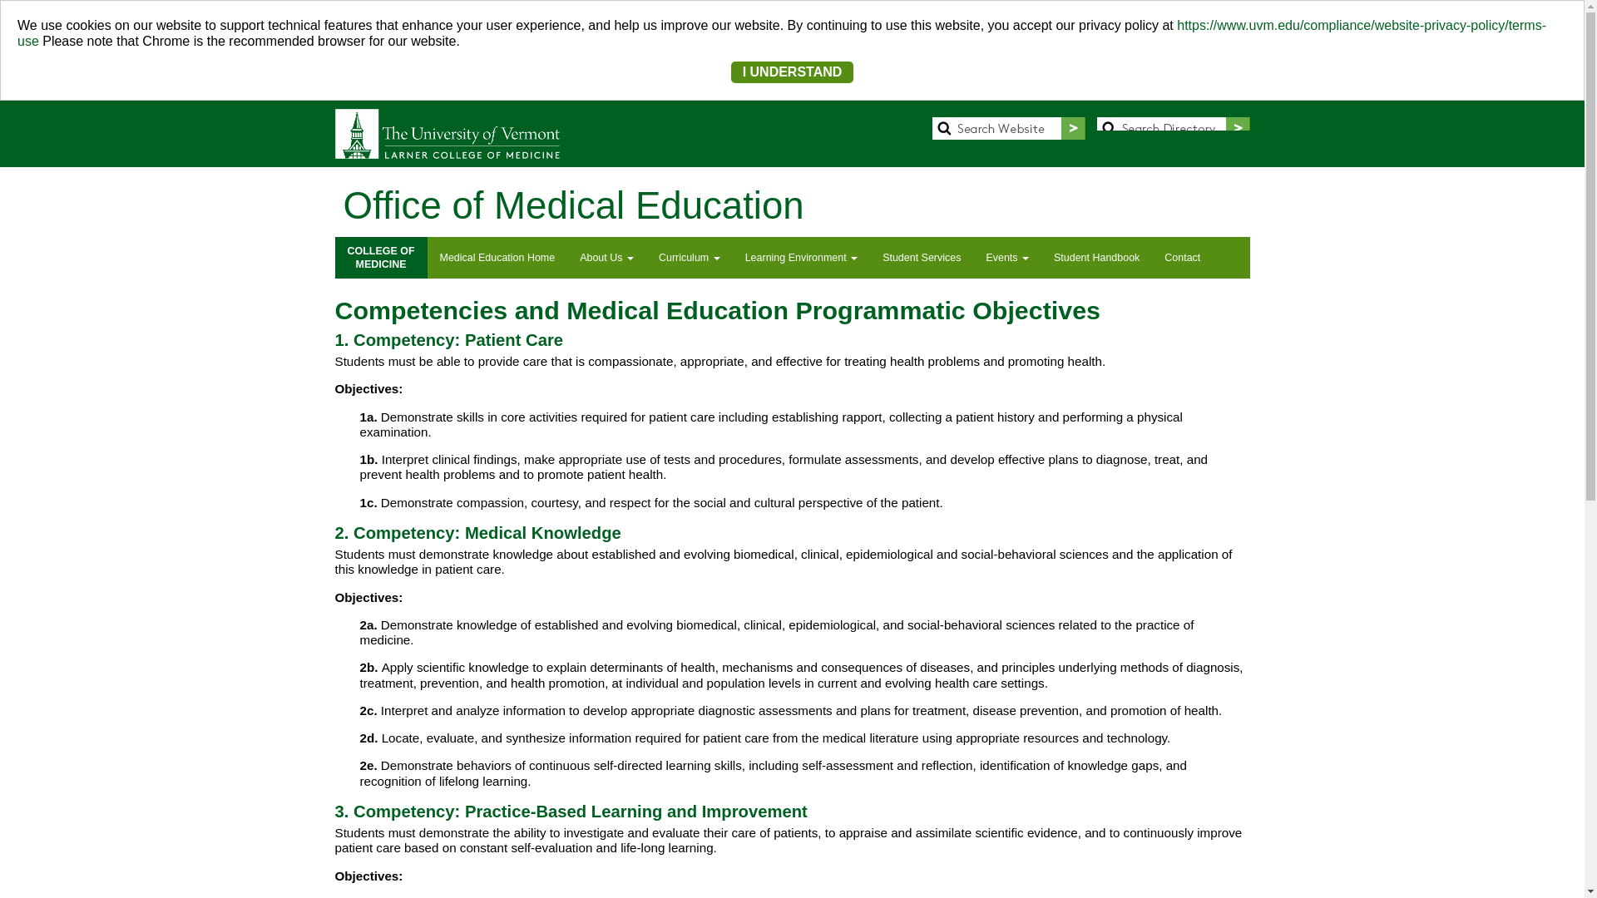 The width and height of the screenshot is (1597, 898). I want to click on About Us, so click(793, 72).